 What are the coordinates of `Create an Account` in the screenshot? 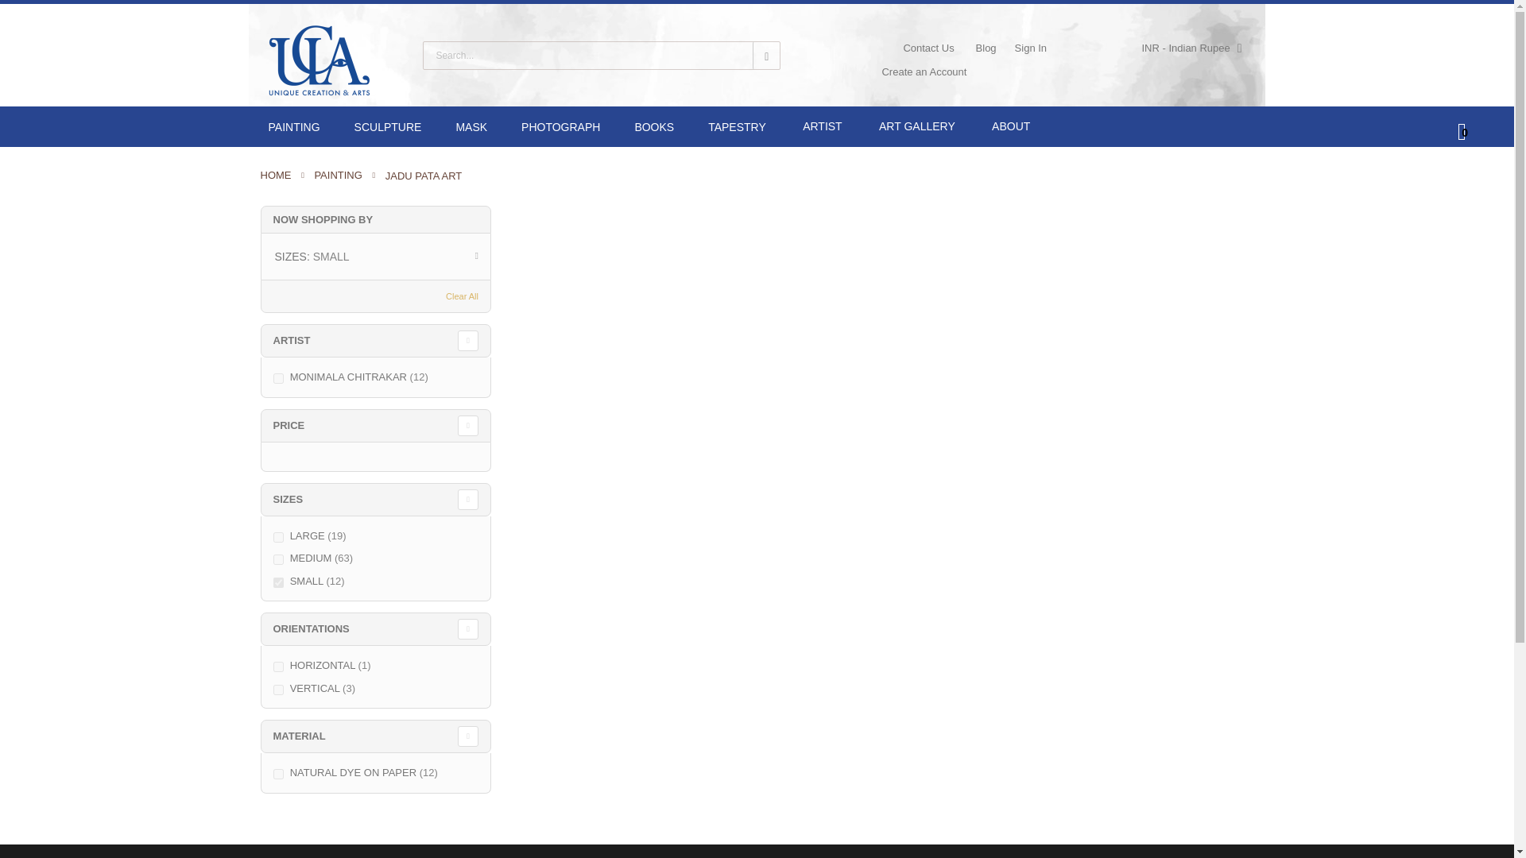 It's located at (924, 71).